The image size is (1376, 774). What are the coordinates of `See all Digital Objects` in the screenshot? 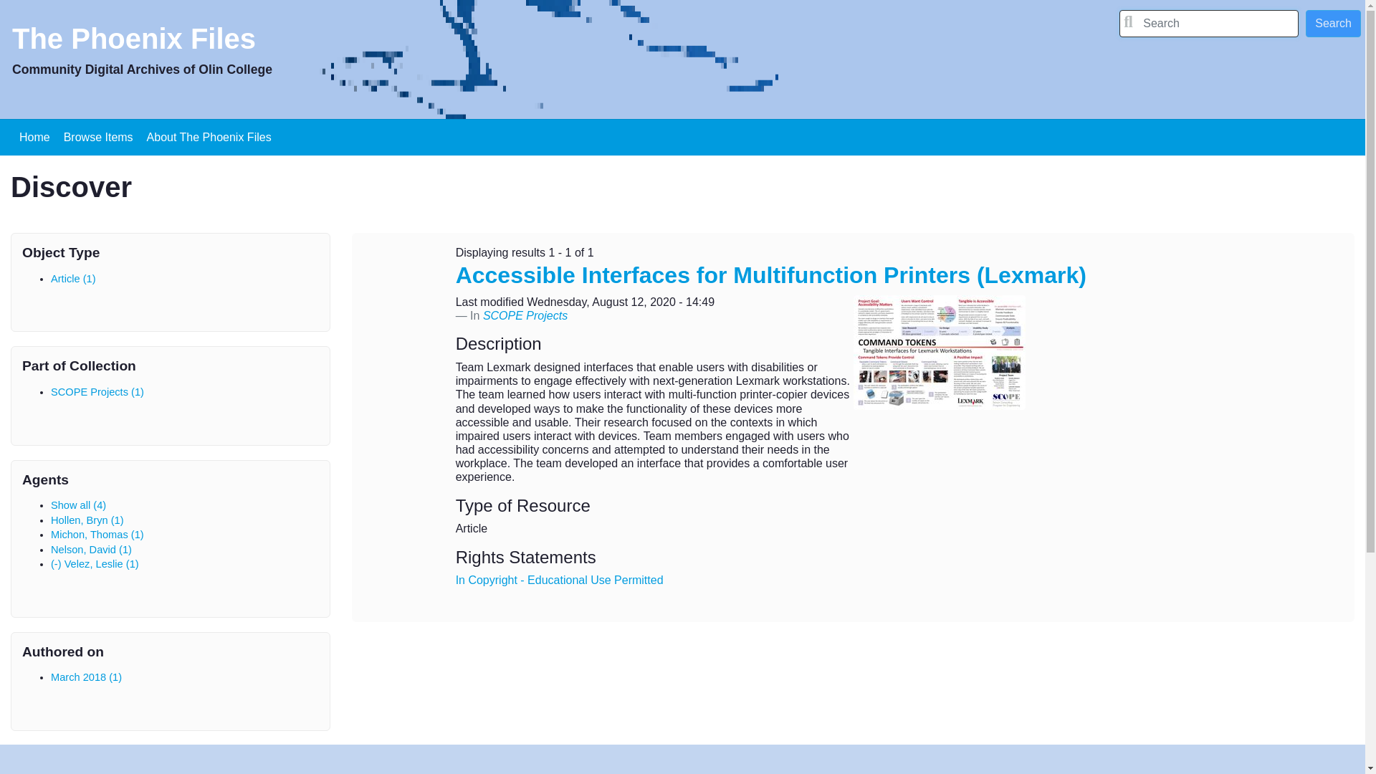 It's located at (97, 137).